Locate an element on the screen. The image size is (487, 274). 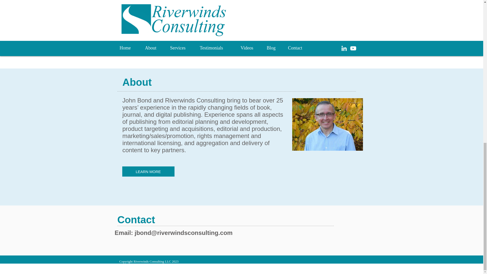
LEARN MORE is located at coordinates (148, 171).